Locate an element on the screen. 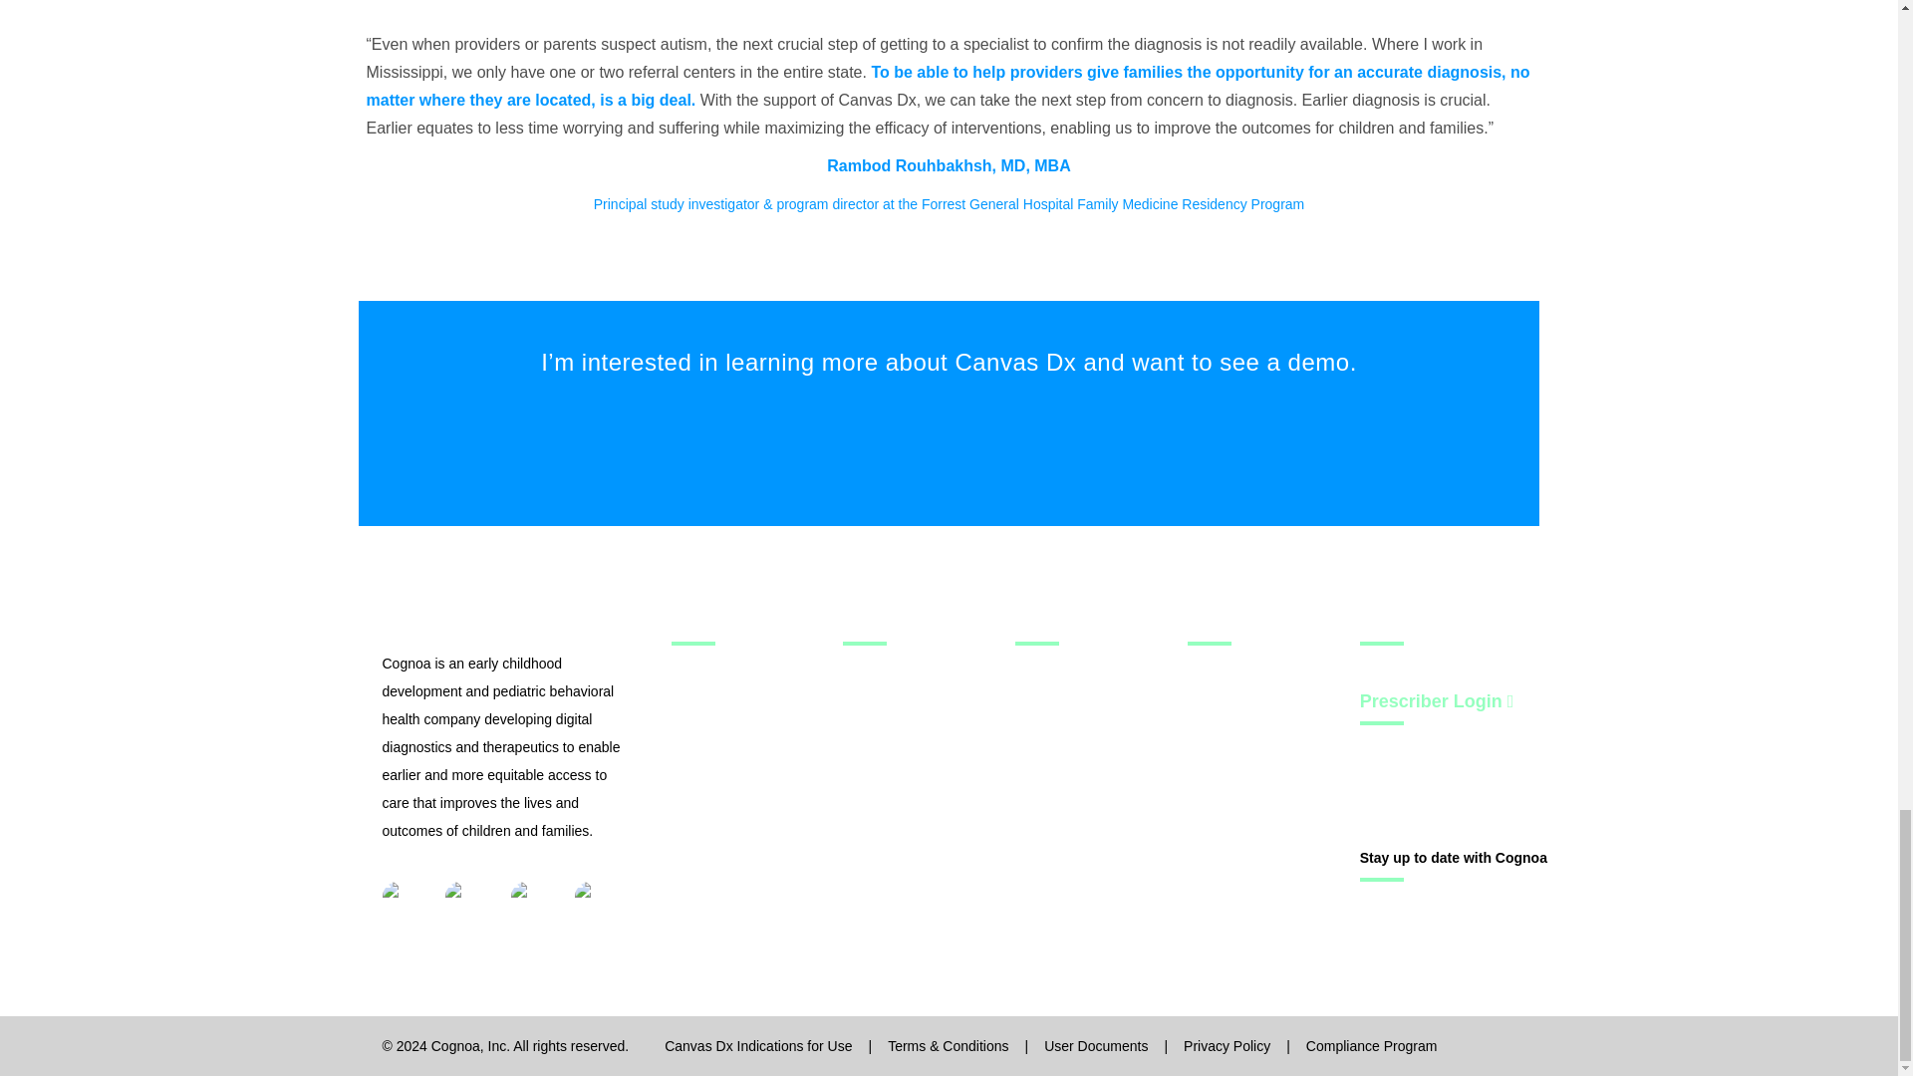  For Families is located at coordinates (921, 634).